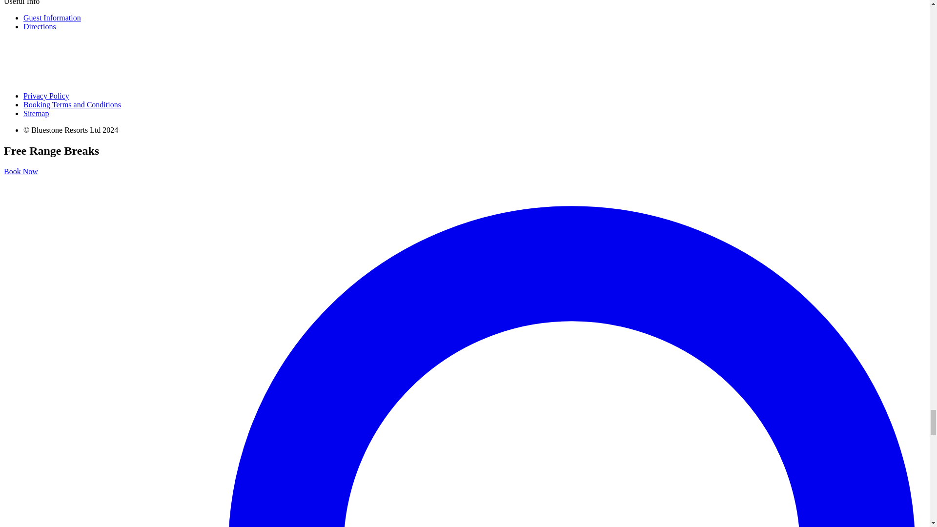  What do you see at coordinates (36, 113) in the screenshot?
I see `Sitemap` at bounding box center [36, 113].